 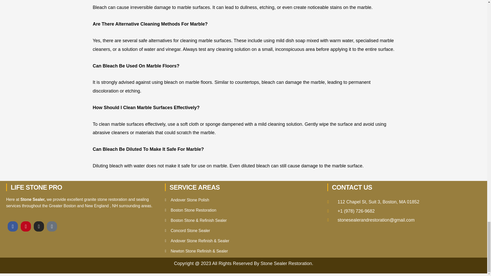 What do you see at coordinates (39, 226) in the screenshot?
I see `Instagram` at bounding box center [39, 226].